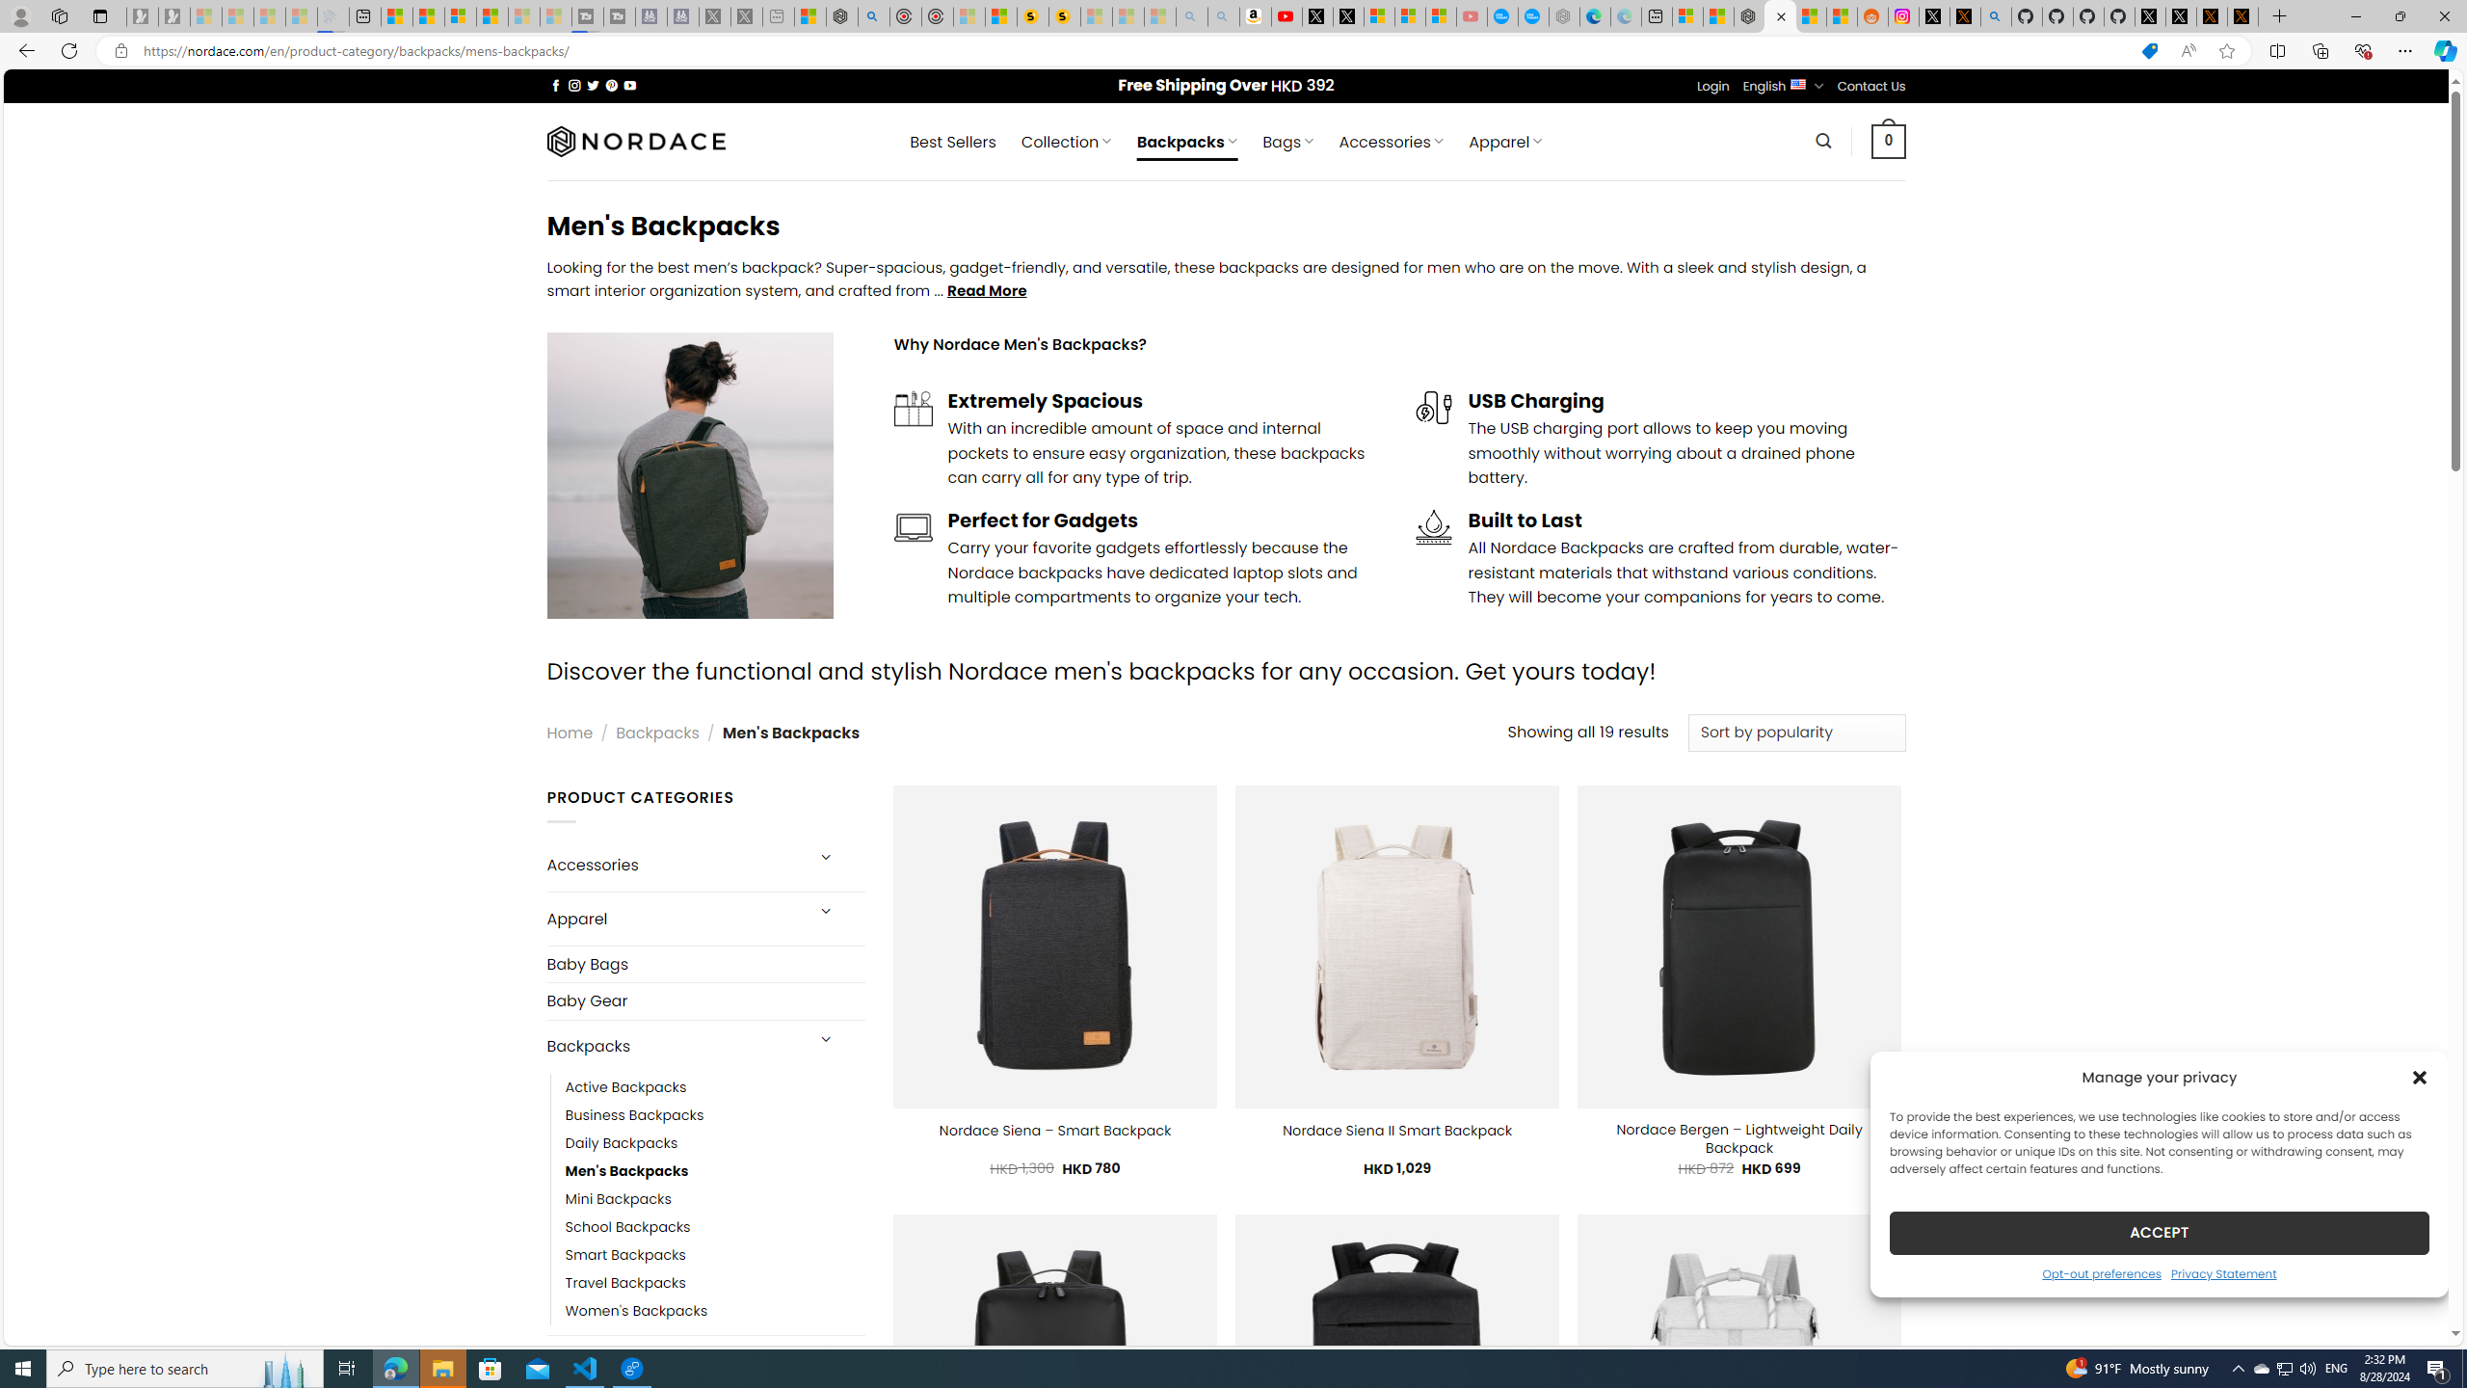 The width and height of the screenshot is (2467, 1388). Describe the element at coordinates (1397, 1131) in the screenshot. I see `Nordace Siena II Smart Backpack` at that location.